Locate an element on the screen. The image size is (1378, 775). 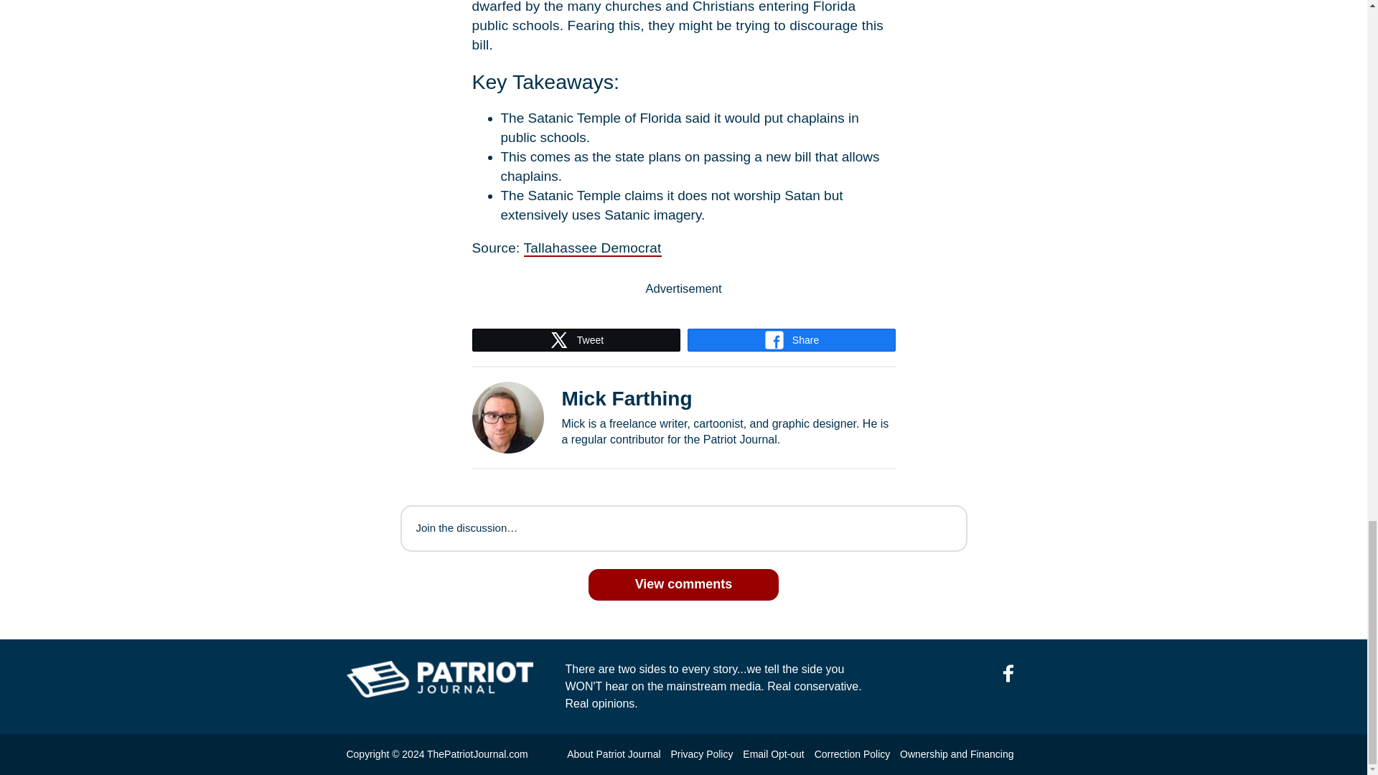
About Patriot Journal is located at coordinates (613, 754).